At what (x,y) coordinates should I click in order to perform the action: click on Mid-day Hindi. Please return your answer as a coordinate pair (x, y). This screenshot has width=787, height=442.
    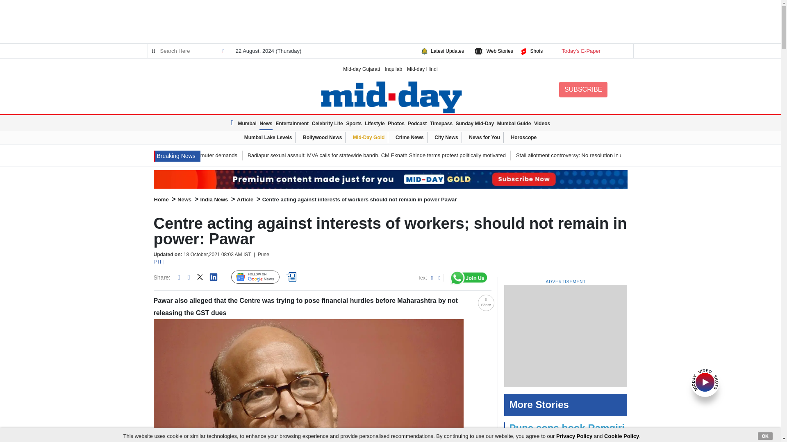
    Looking at the image, I should click on (422, 69).